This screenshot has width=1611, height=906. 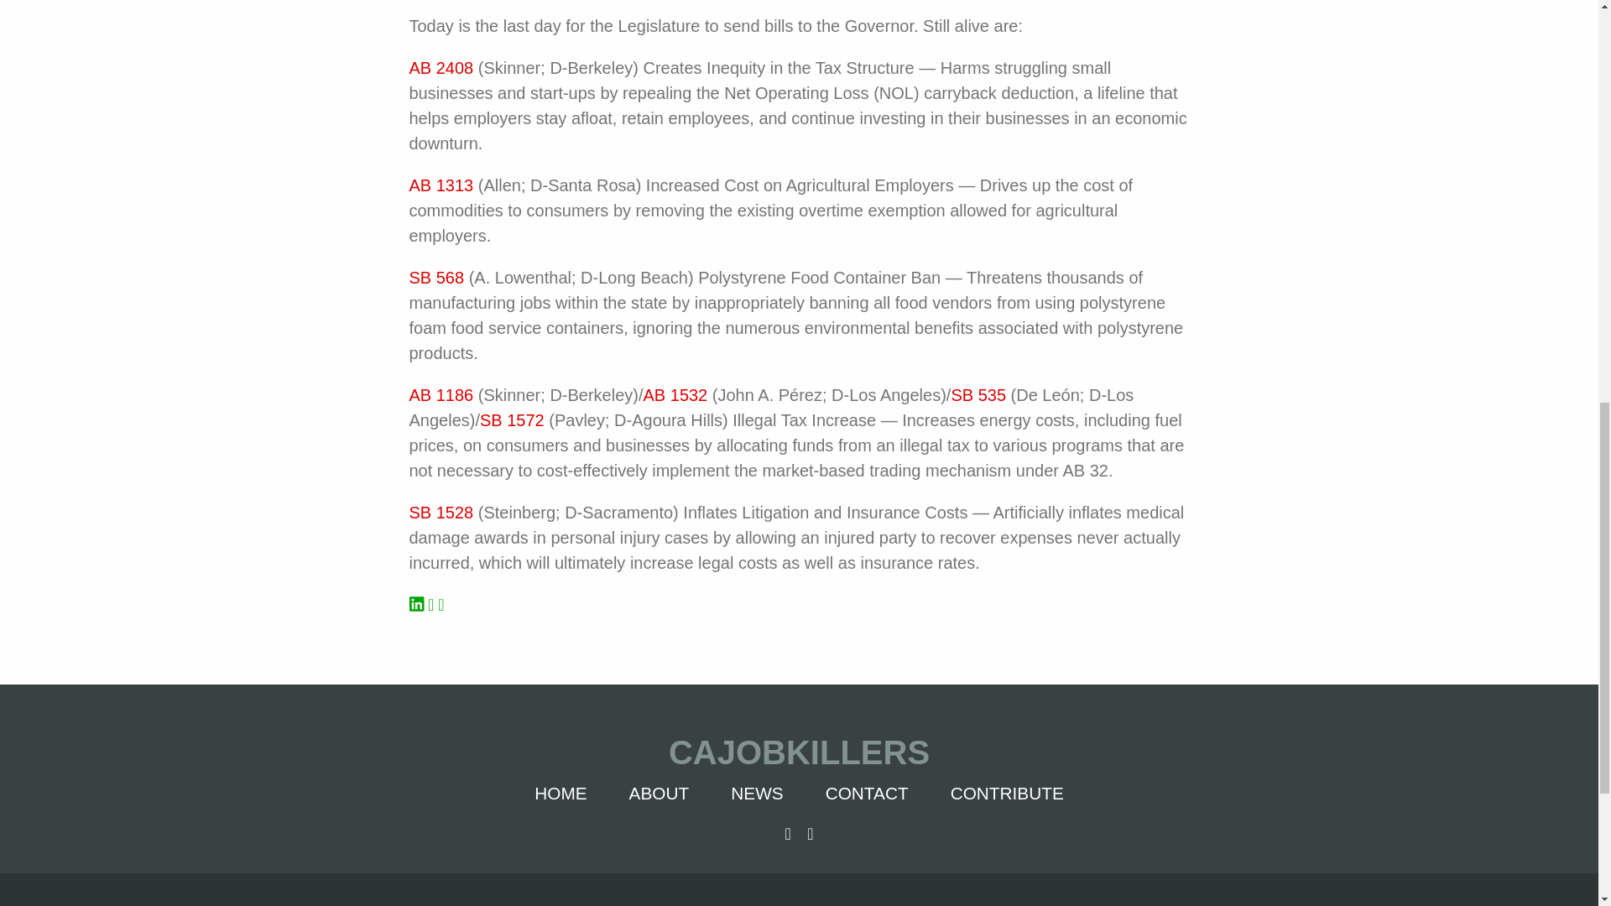 I want to click on CONTRIBUTE, so click(x=1007, y=793).